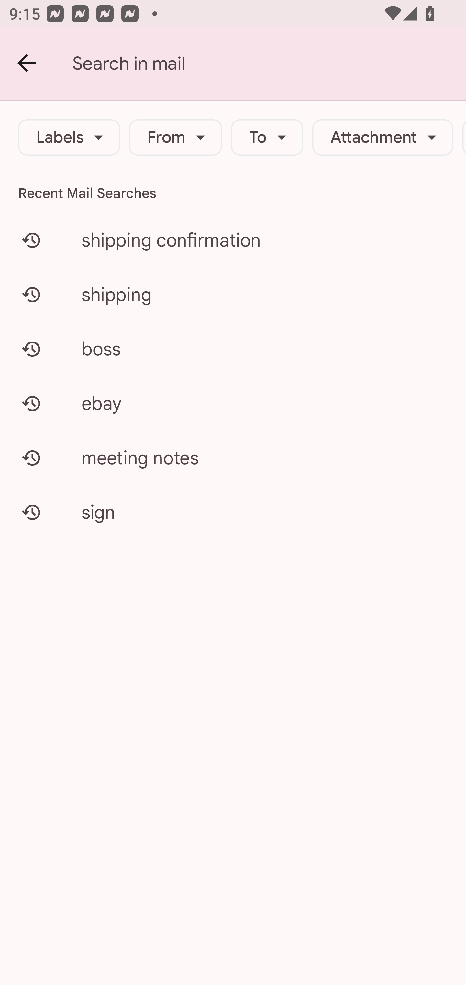 The width and height of the screenshot is (466, 985). Describe the element at coordinates (175, 137) in the screenshot. I see `From` at that location.